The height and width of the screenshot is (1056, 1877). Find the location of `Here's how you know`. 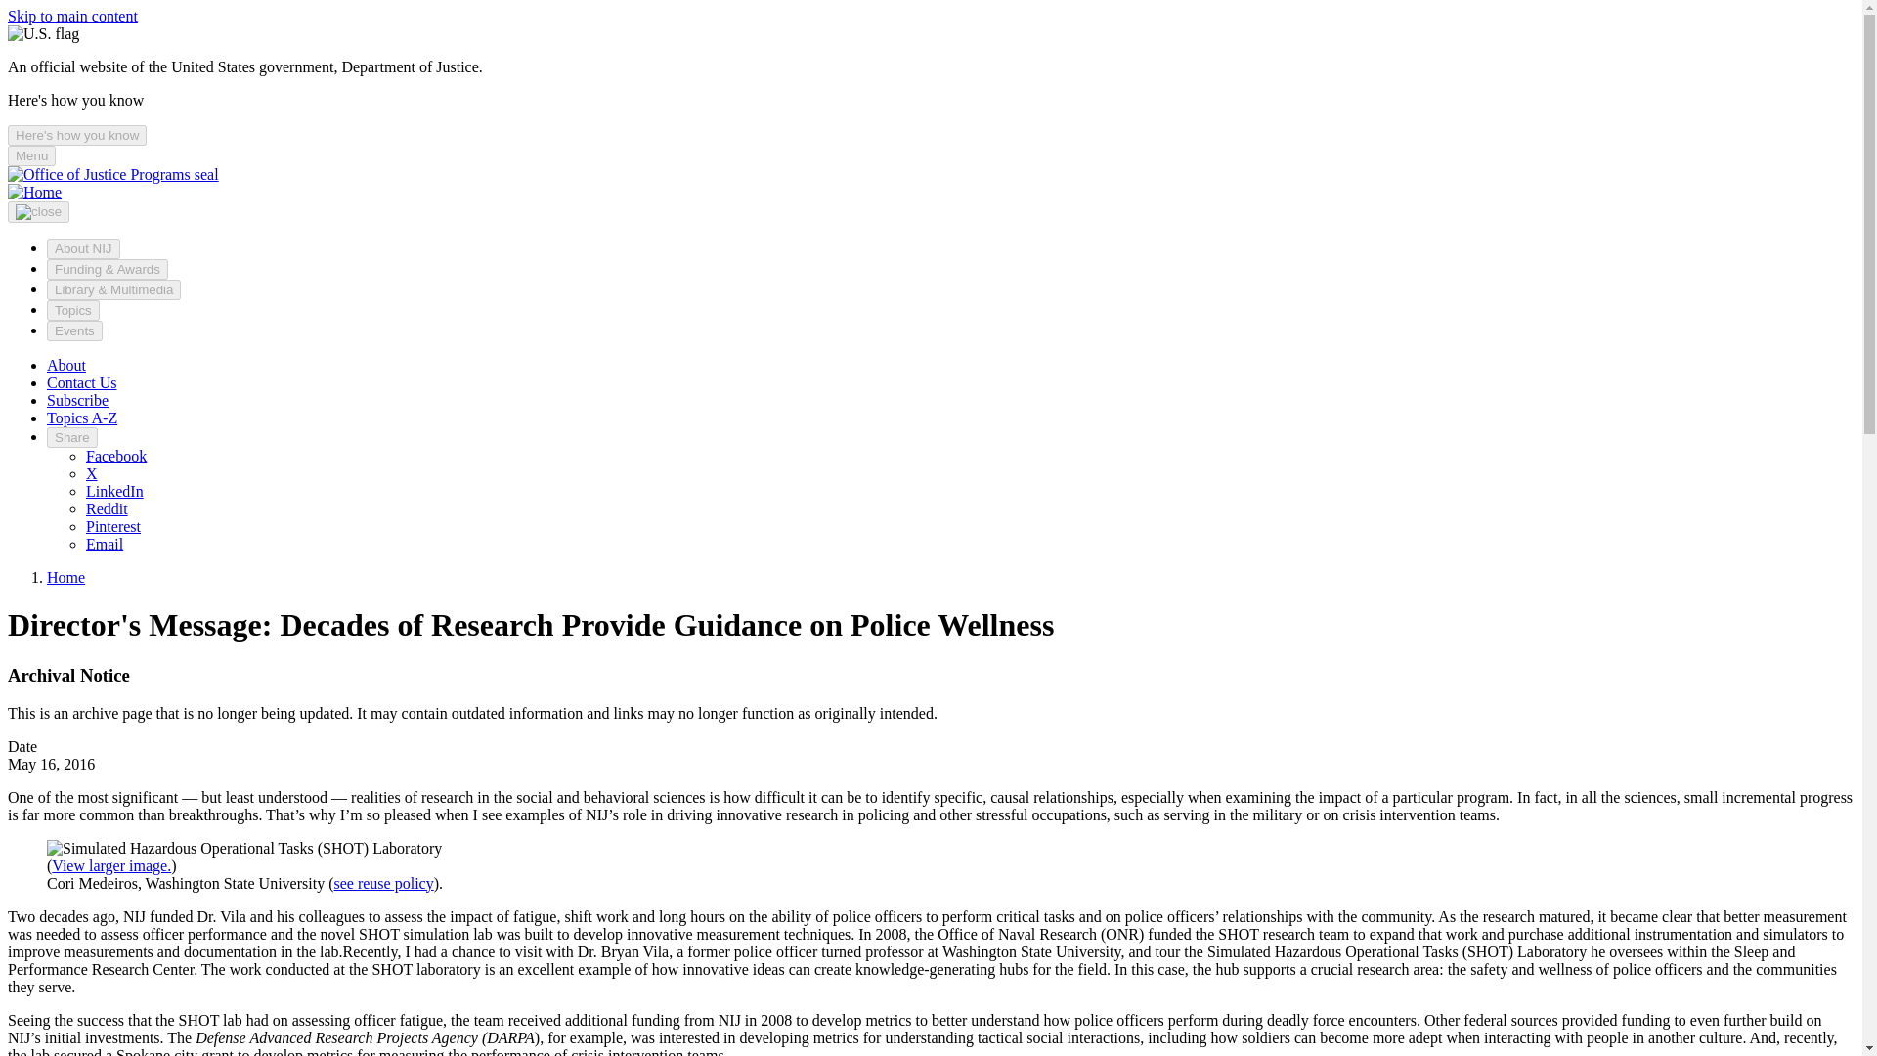

Here's how you know is located at coordinates (76, 135).